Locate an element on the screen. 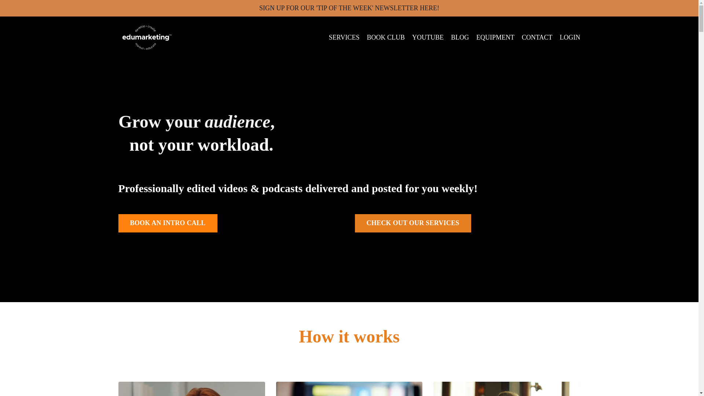  YOUTUBE is located at coordinates (428, 37).